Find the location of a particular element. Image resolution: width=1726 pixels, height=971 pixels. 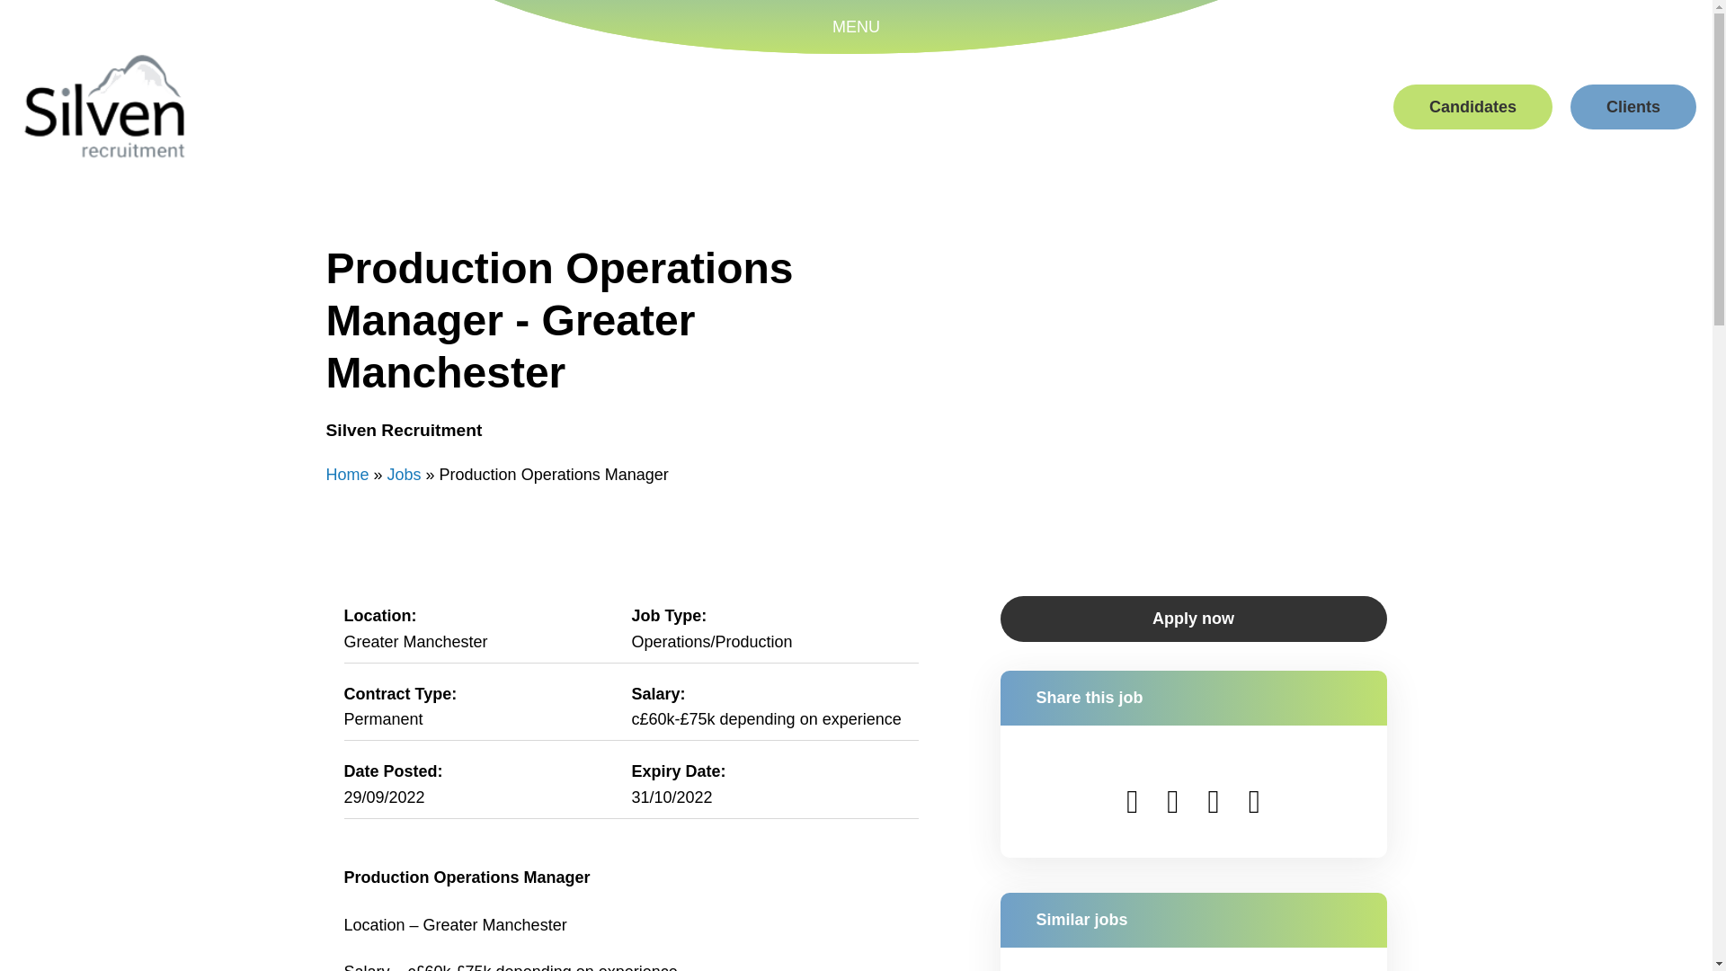

open the menu is located at coordinates (855, 27).